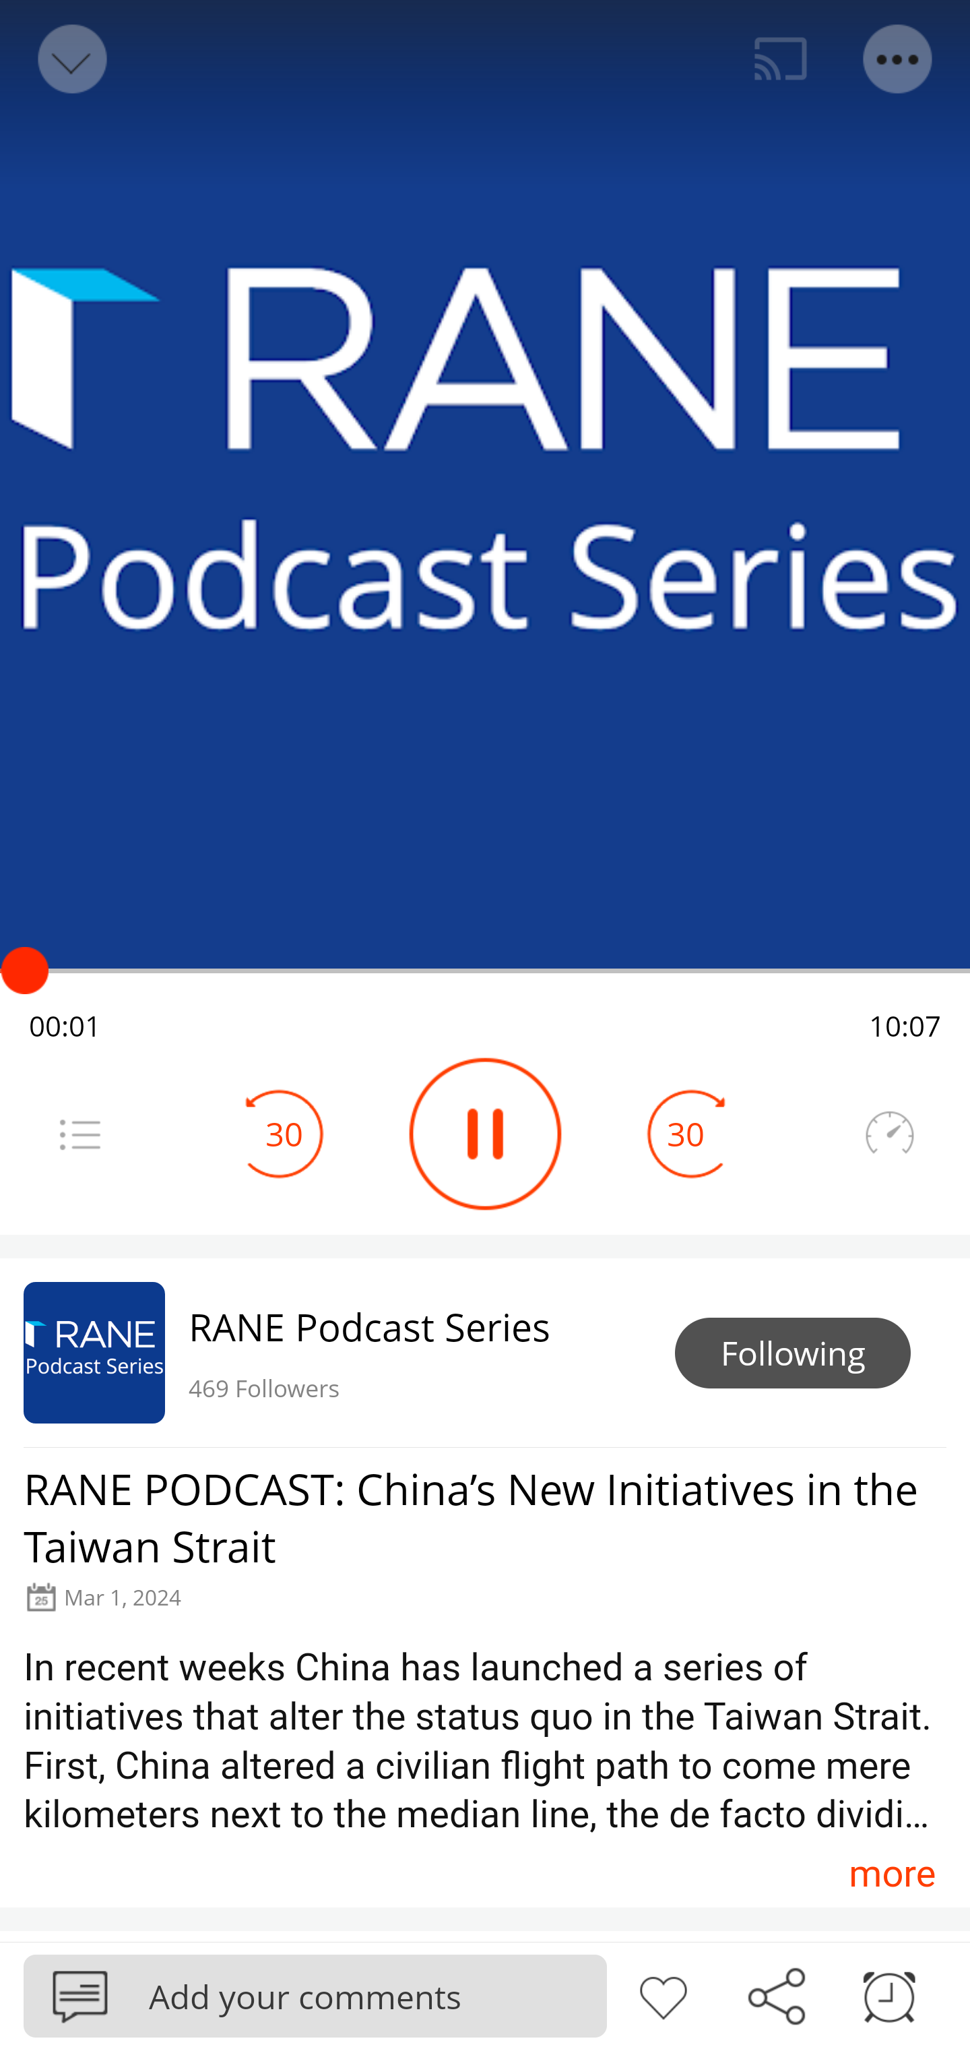 This screenshot has width=970, height=2049. I want to click on Share, so click(776, 1994).